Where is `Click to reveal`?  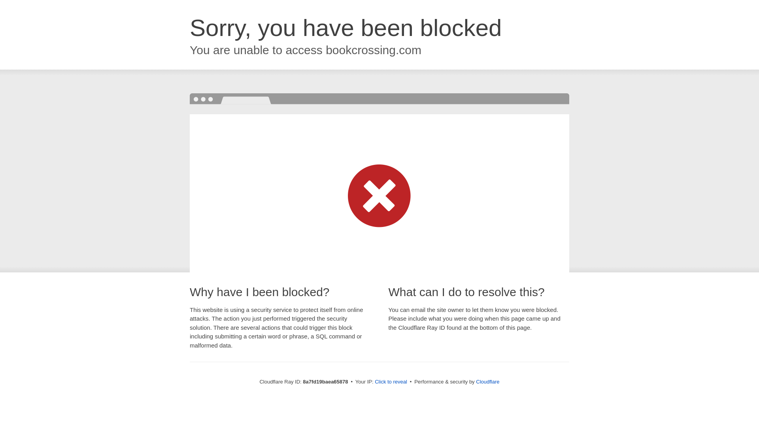
Click to reveal is located at coordinates (391, 382).